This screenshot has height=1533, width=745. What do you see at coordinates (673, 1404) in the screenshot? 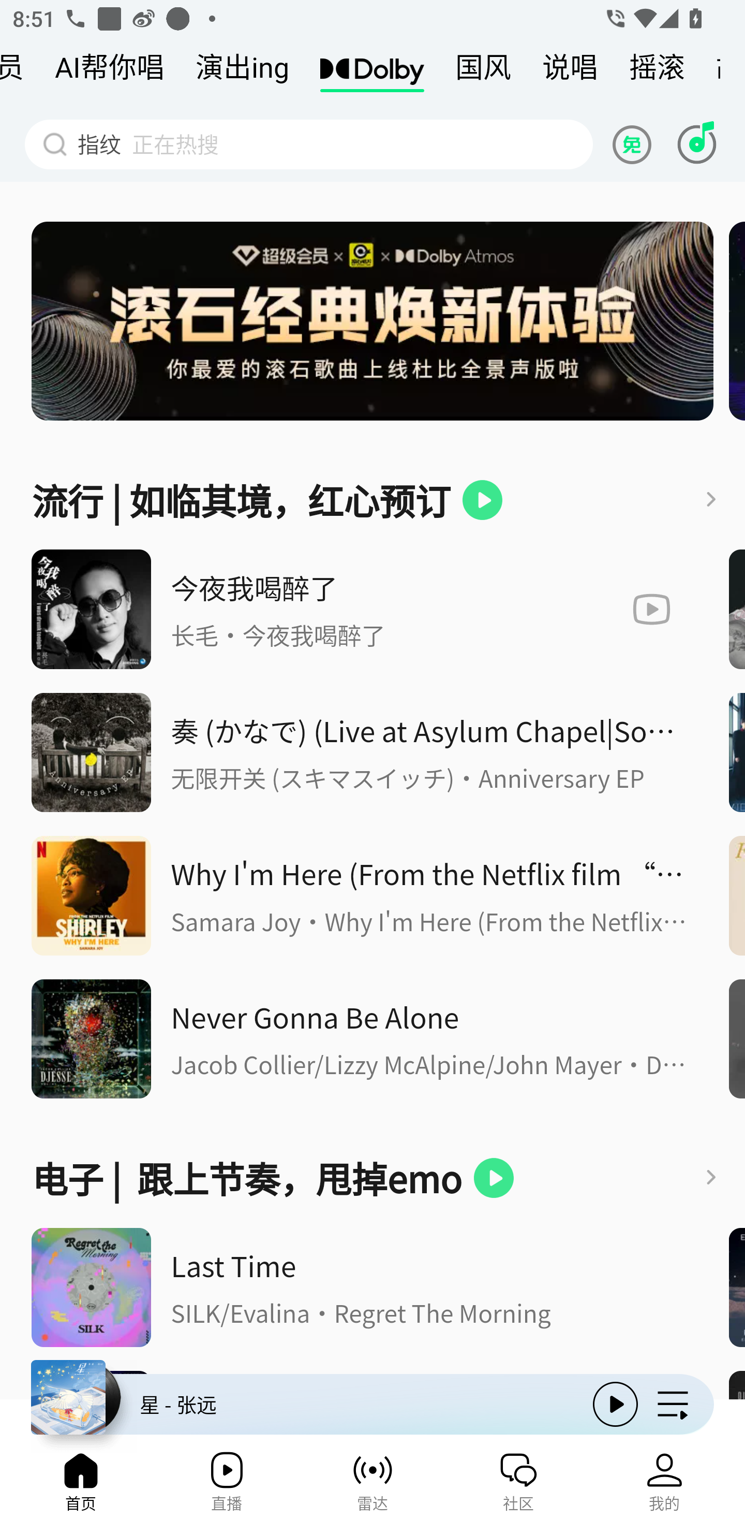
I see `歌曲队列` at bounding box center [673, 1404].